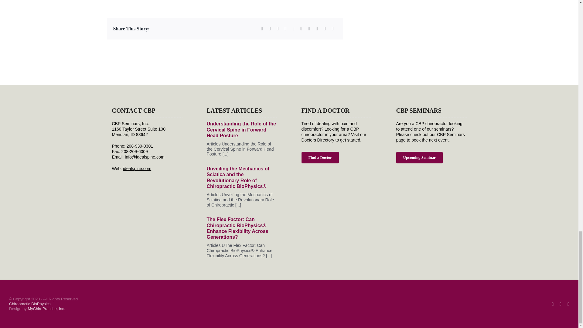 This screenshot has width=583, height=328. What do you see at coordinates (317, 29) in the screenshot?
I see `Vk` at bounding box center [317, 29].